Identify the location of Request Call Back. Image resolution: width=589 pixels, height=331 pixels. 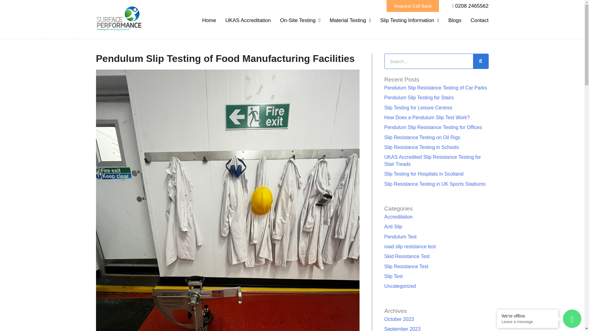
(412, 6).